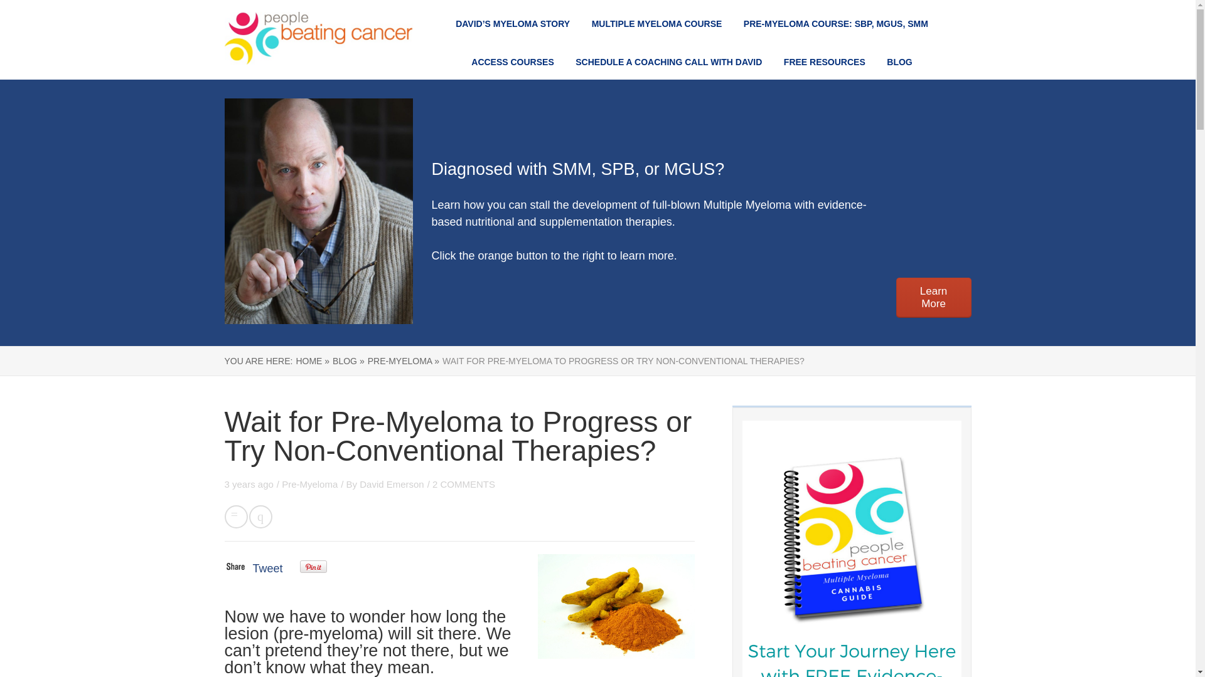 The height and width of the screenshot is (677, 1205). What do you see at coordinates (668, 61) in the screenshot?
I see `SCHEDULE A COACHING CALL WITH DAVID` at bounding box center [668, 61].